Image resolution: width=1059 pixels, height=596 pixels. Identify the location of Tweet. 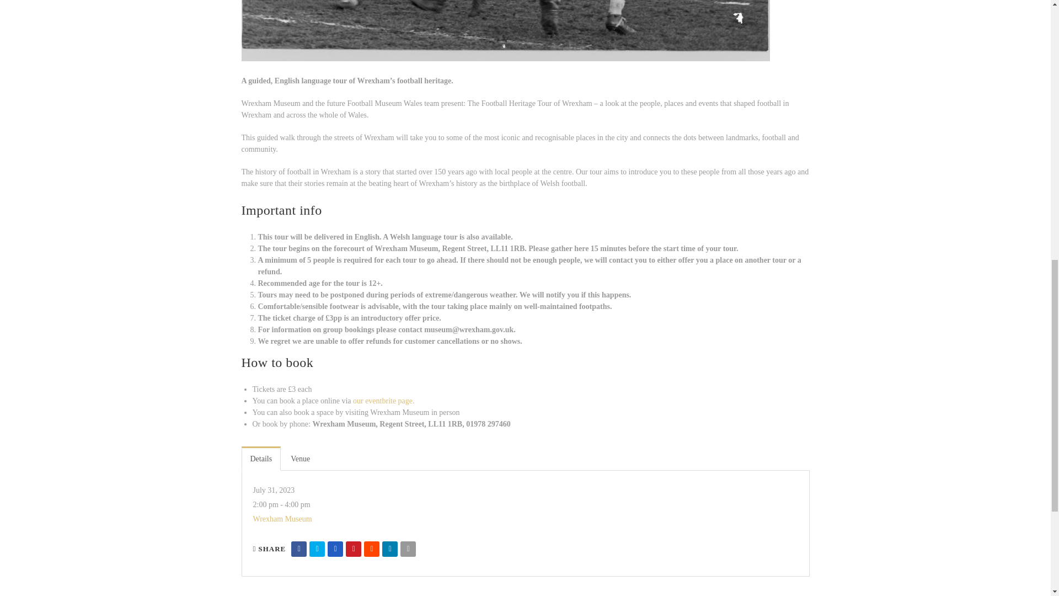
(317, 549).